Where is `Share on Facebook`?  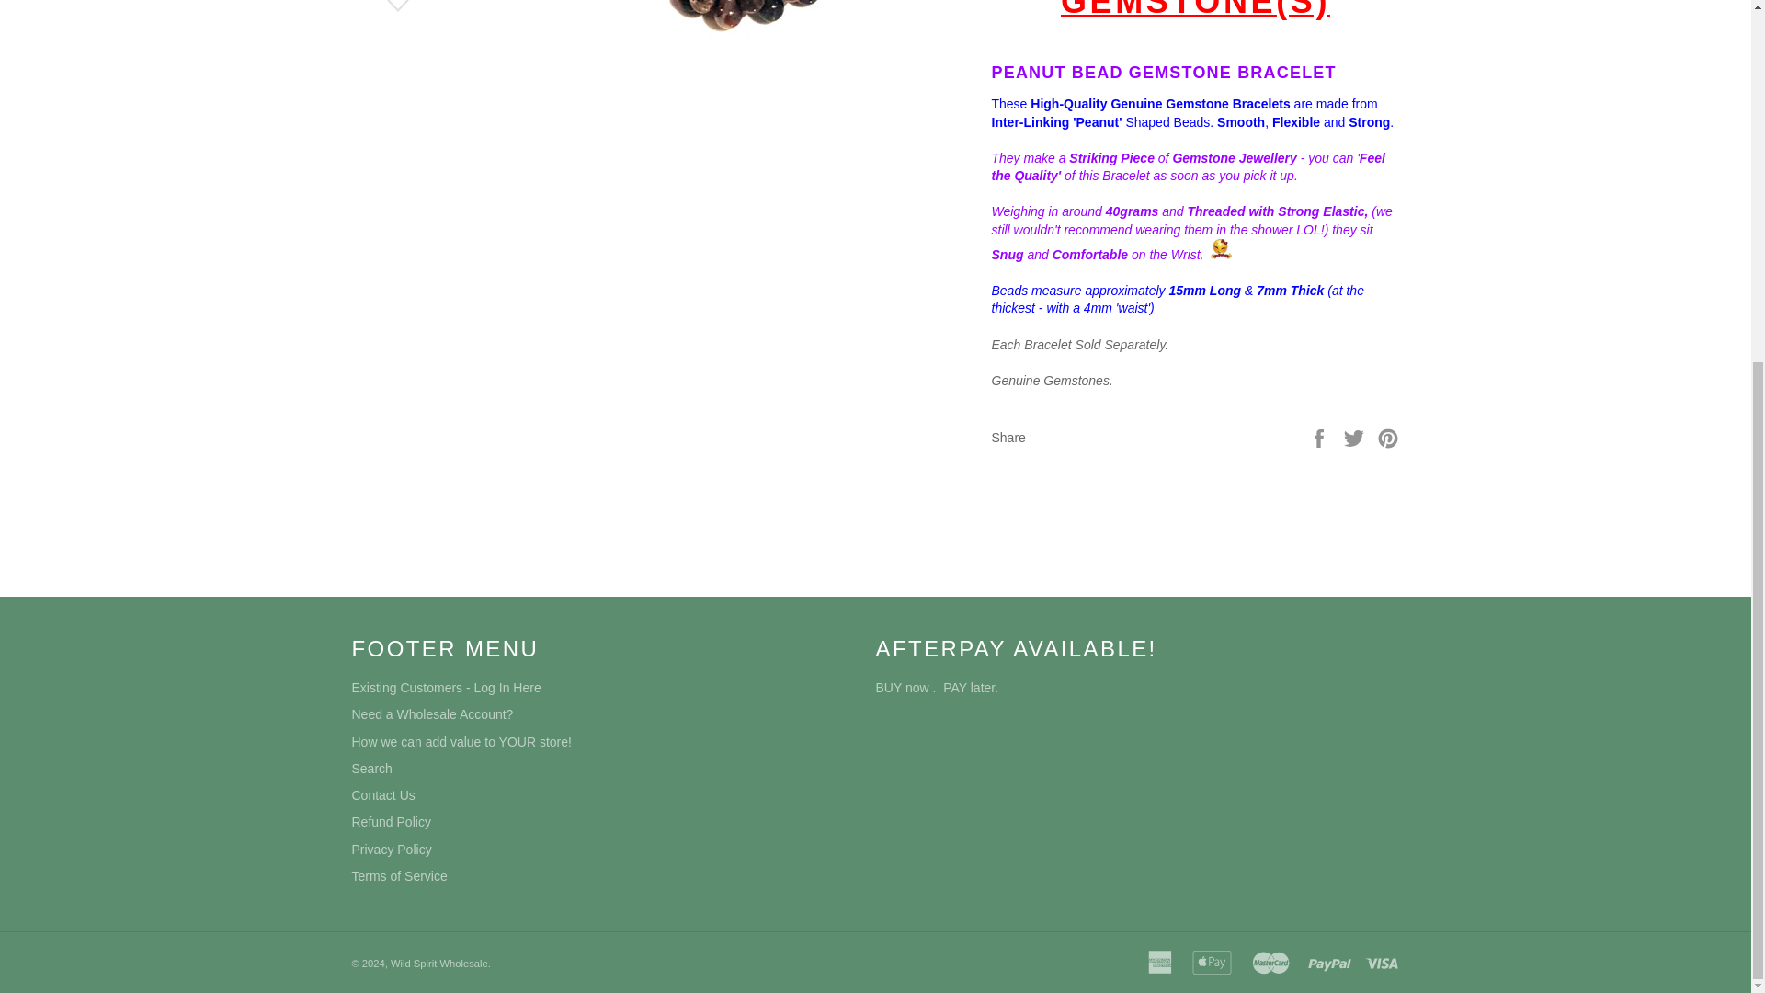 Share on Facebook is located at coordinates (1320, 437).